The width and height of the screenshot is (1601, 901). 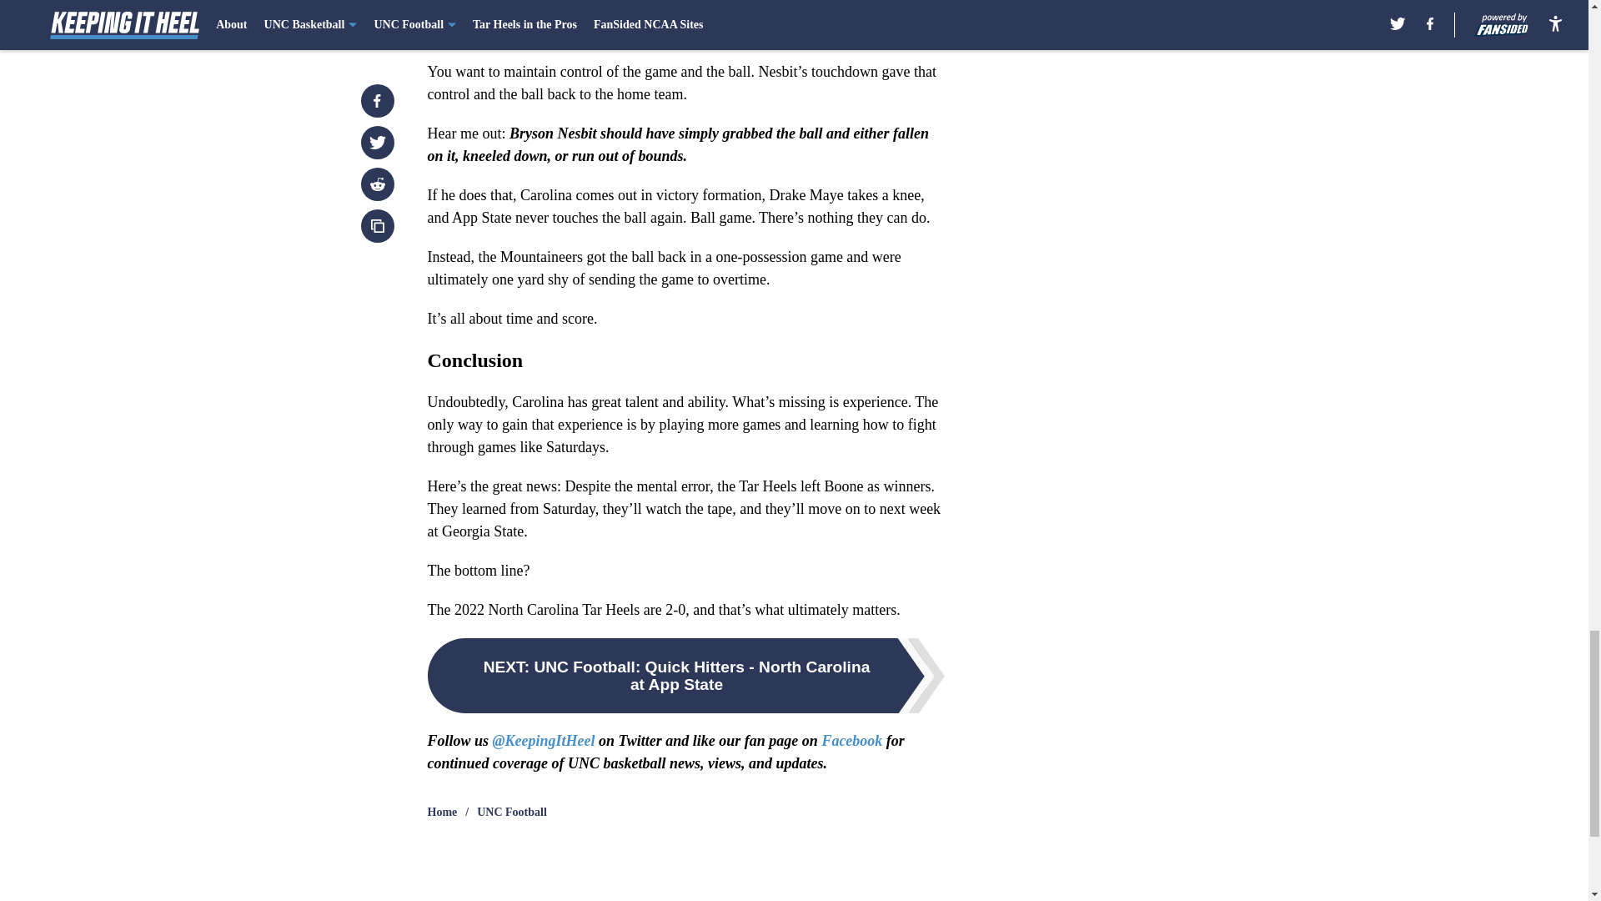 I want to click on Home, so click(x=442, y=813).